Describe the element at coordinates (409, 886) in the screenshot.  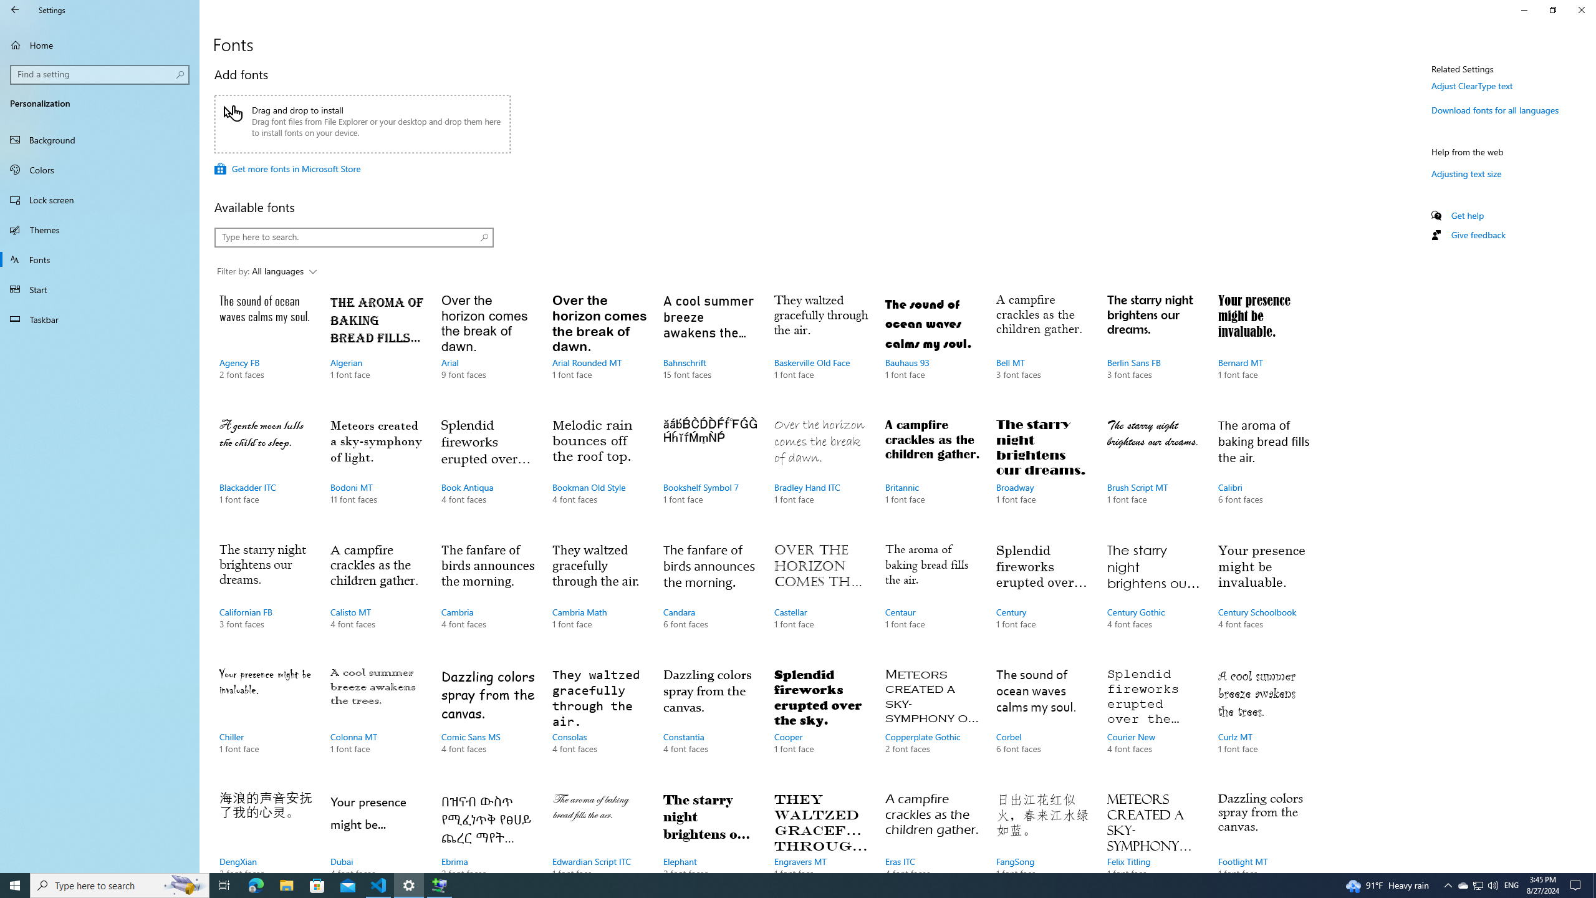
I see `Settings - 1 running window` at that location.